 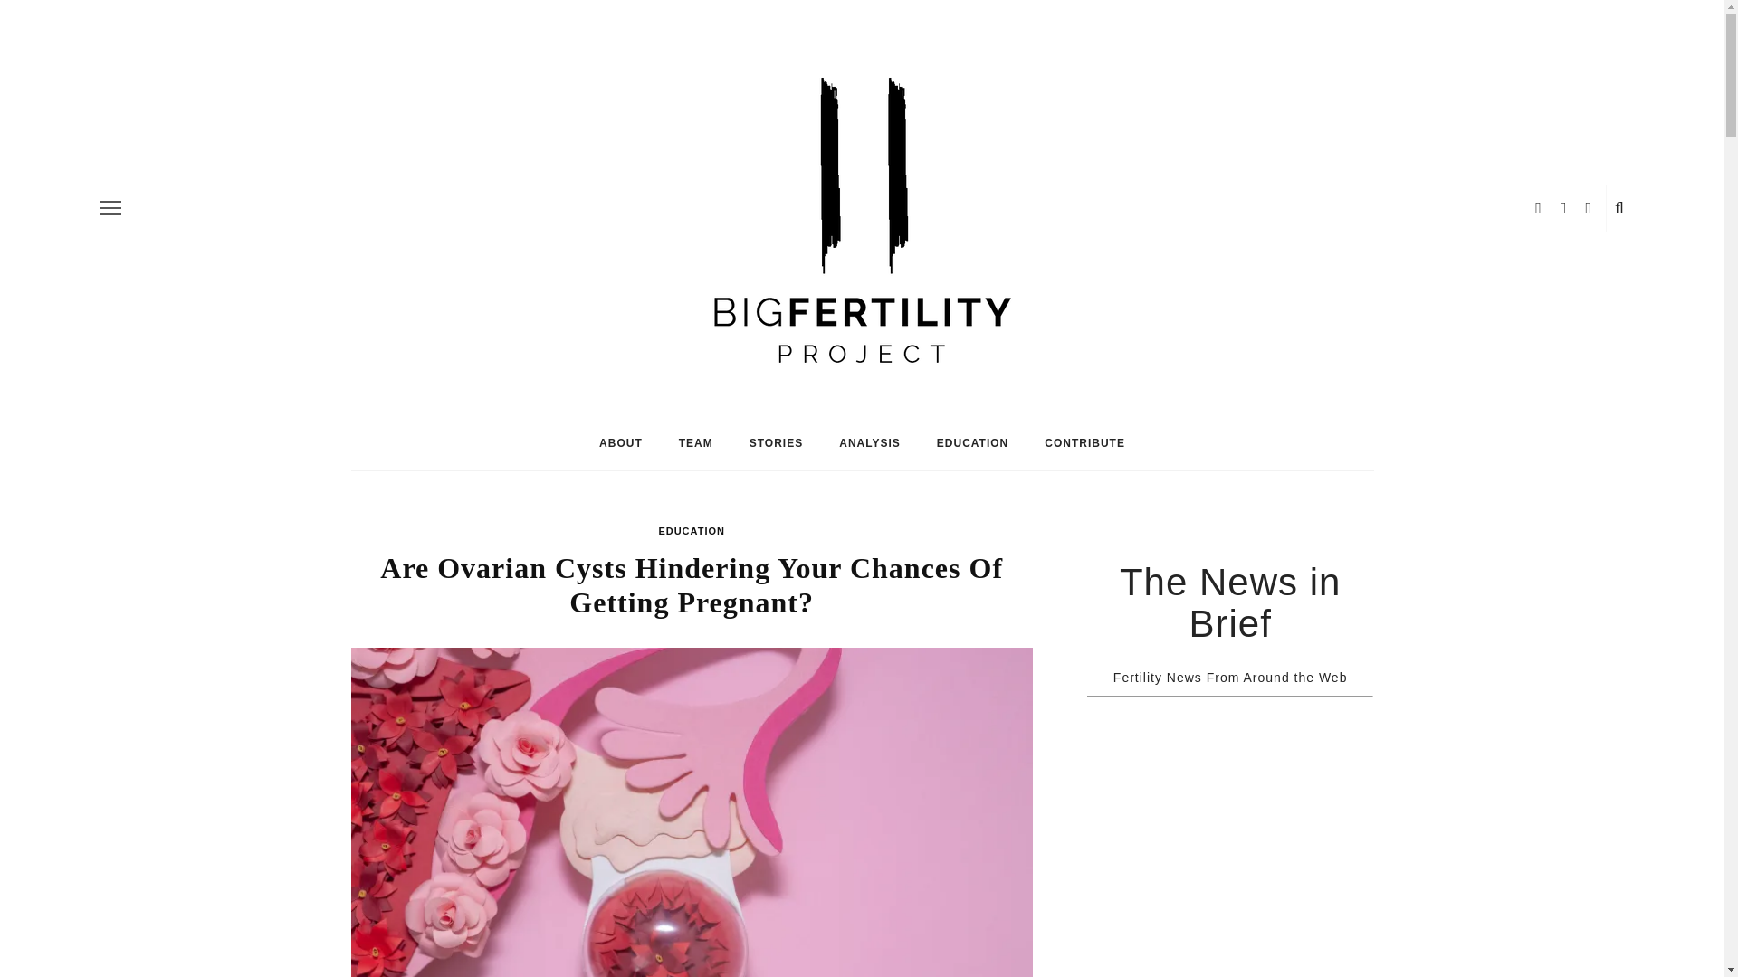 What do you see at coordinates (776, 443) in the screenshot?
I see `STORIES` at bounding box center [776, 443].